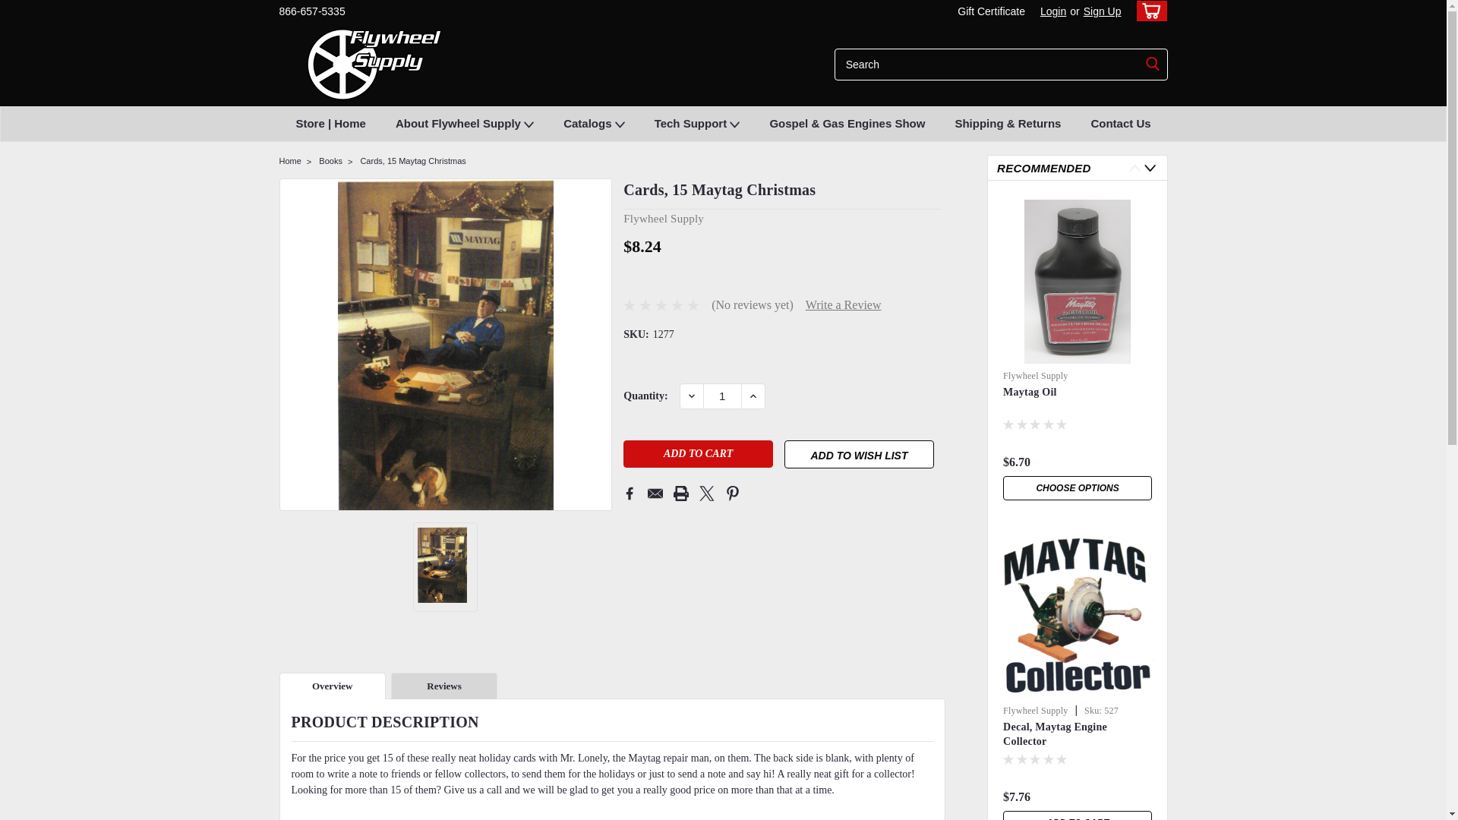  What do you see at coordinates (1100, 11) in the screenshot?
I see `Sign Up` at bounding box center [1100, 11].